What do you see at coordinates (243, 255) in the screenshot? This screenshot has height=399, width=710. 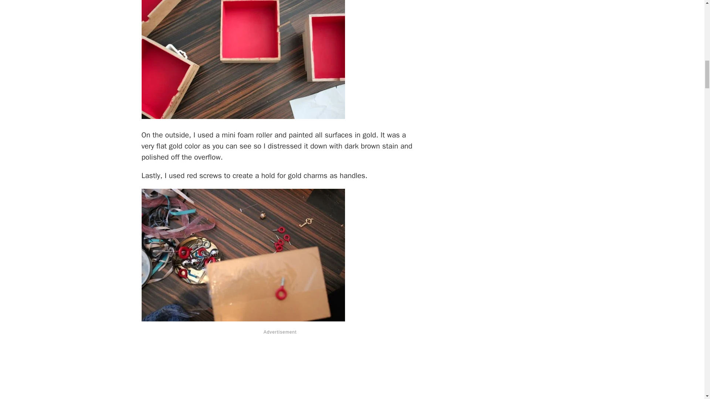 I see `Pimpin' the MOPPE drawers 3` at bounding box center [243, 255].